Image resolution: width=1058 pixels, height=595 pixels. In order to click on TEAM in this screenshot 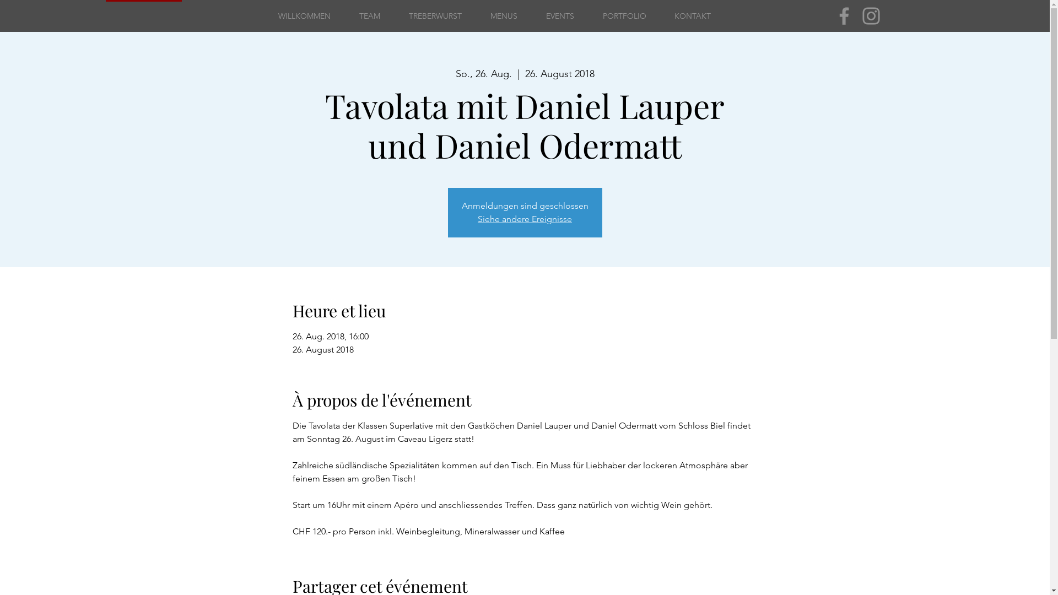, I will do `click(370, 16)`.